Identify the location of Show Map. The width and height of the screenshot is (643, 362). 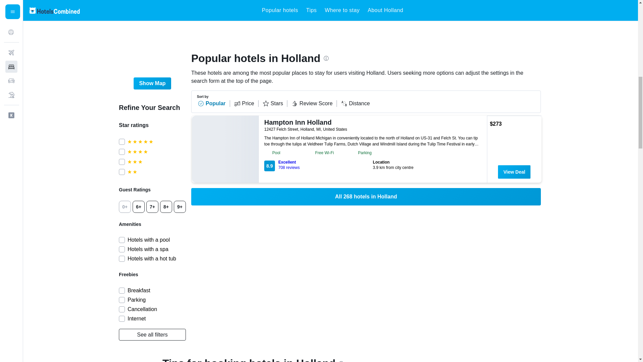
(152, 83).